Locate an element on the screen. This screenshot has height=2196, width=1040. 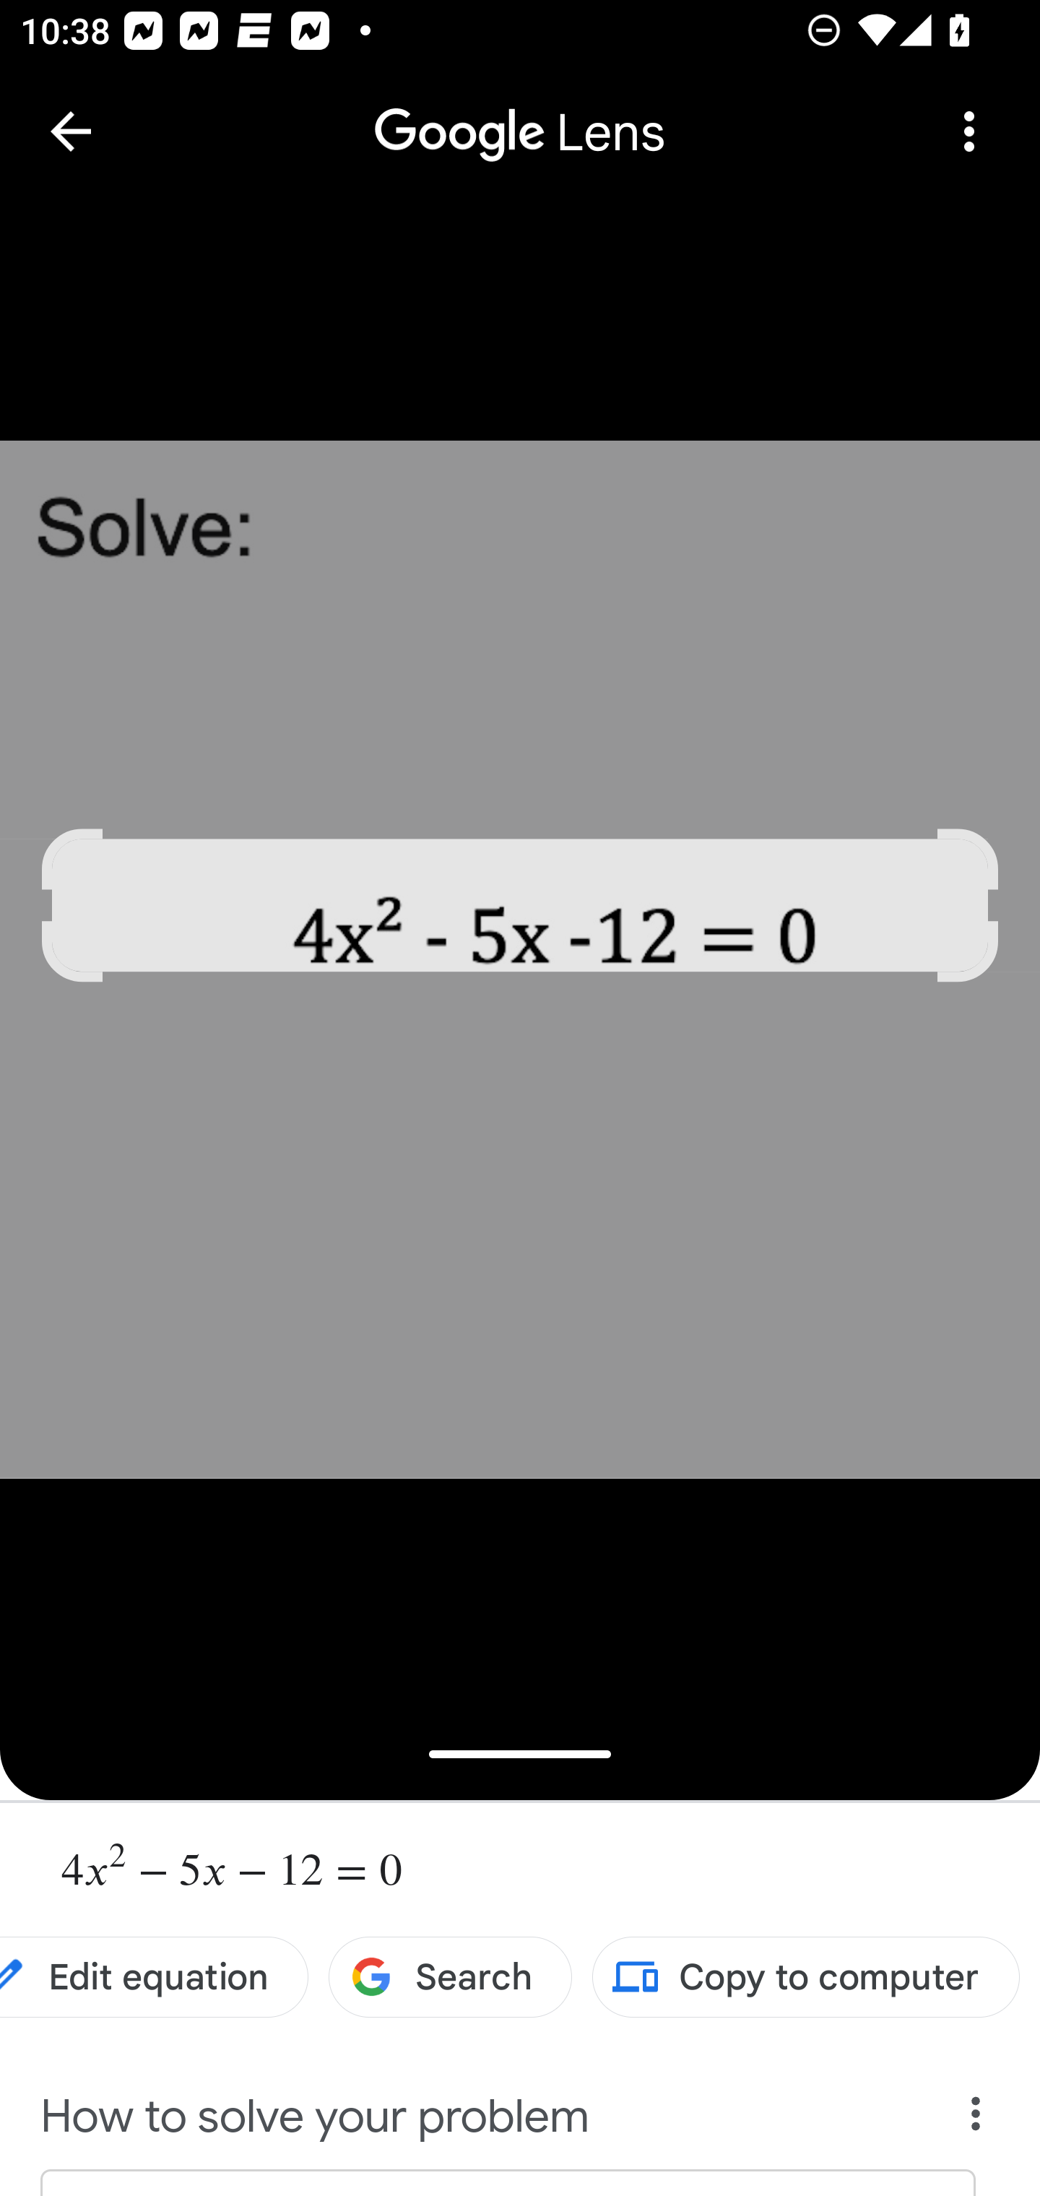
Copy to computer is located at coordinates (806, 1977).